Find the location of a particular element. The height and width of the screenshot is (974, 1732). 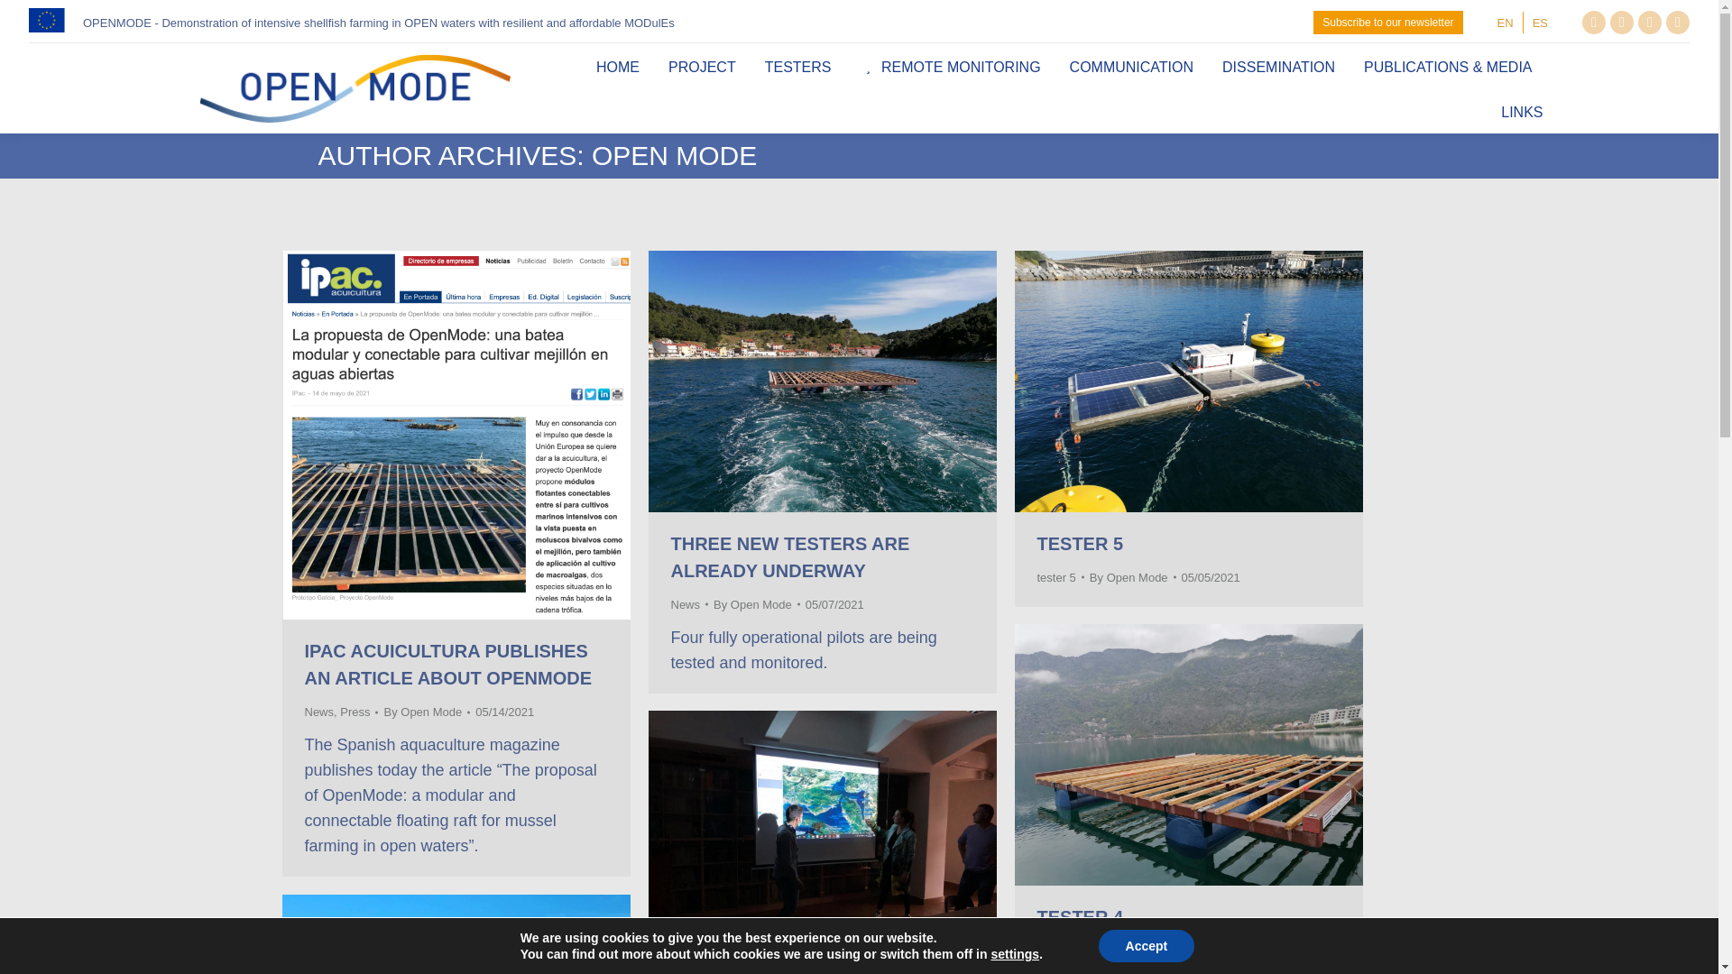

Linkedin page opens in new window is located at coordinates (1622, 22).